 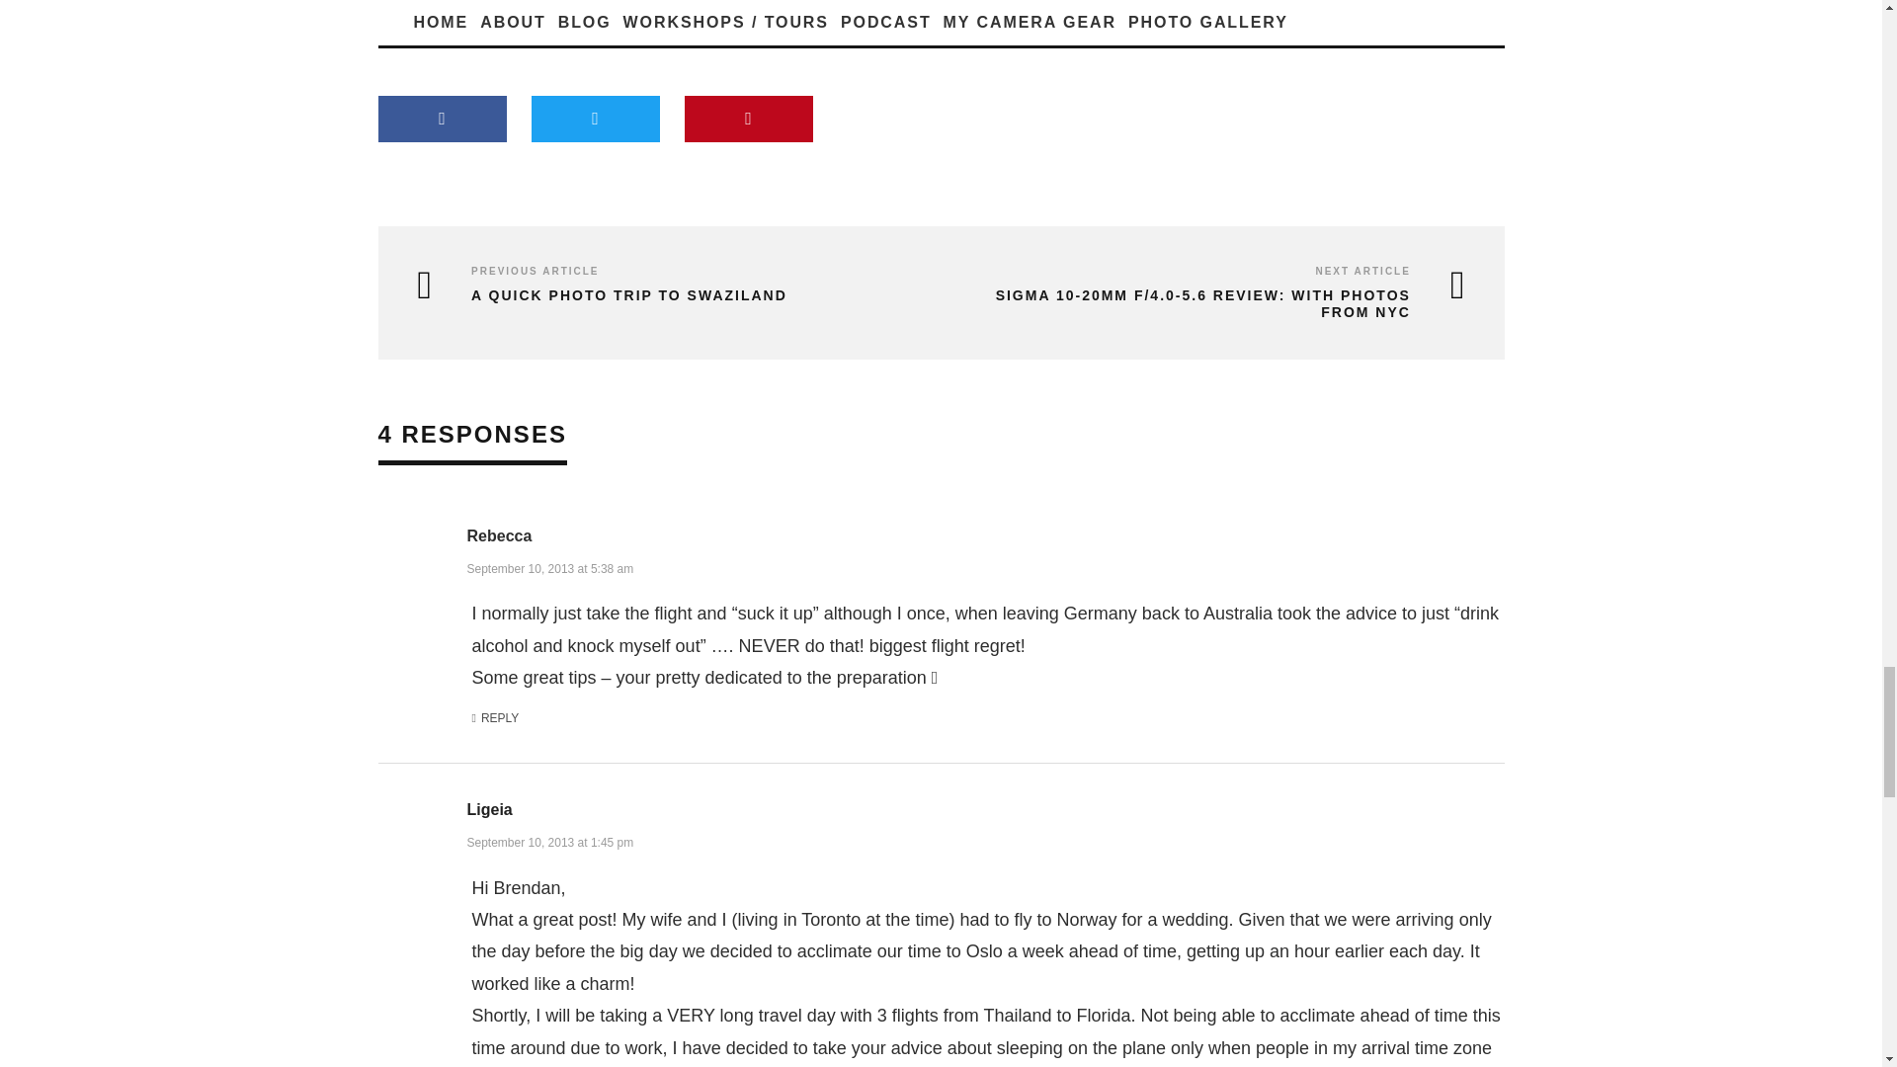 I want to click on Ligeia, so click(x=489, y=810).